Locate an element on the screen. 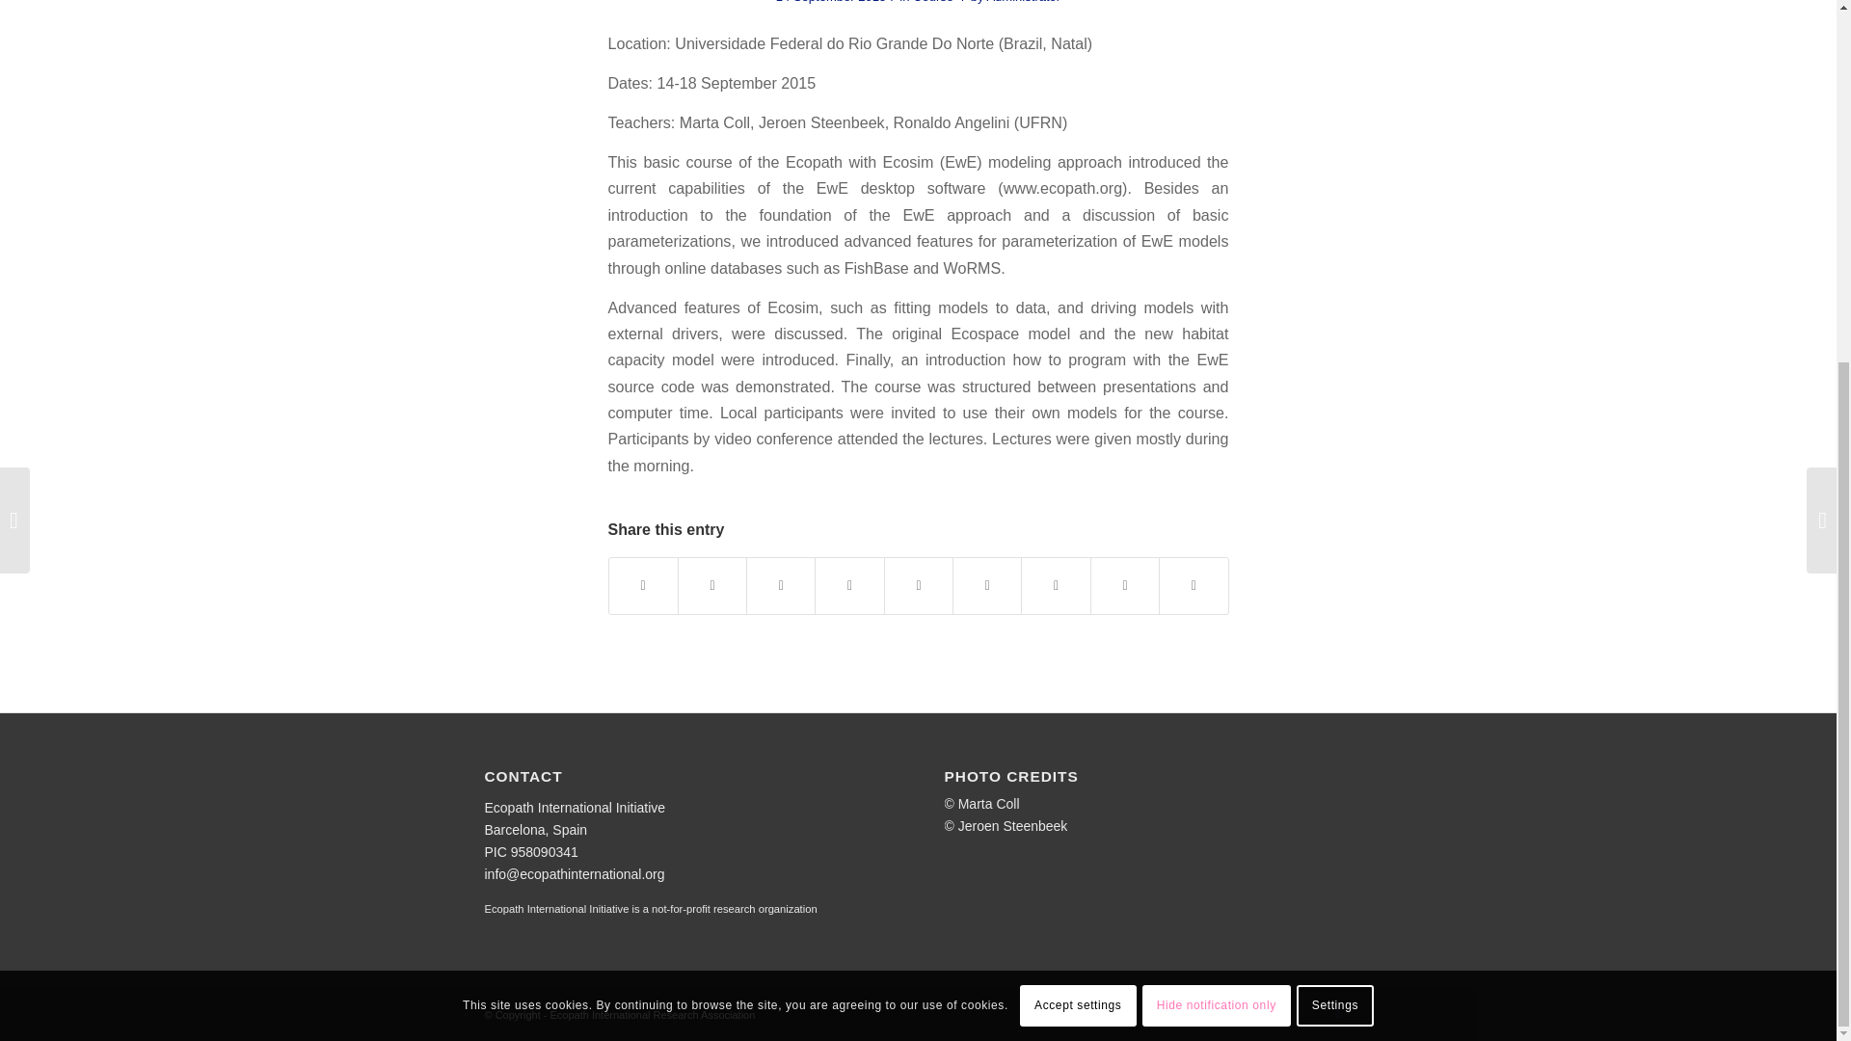 This screenshot has width=1851, height=1041. Accept settings is located at coordinates (1078, 458).